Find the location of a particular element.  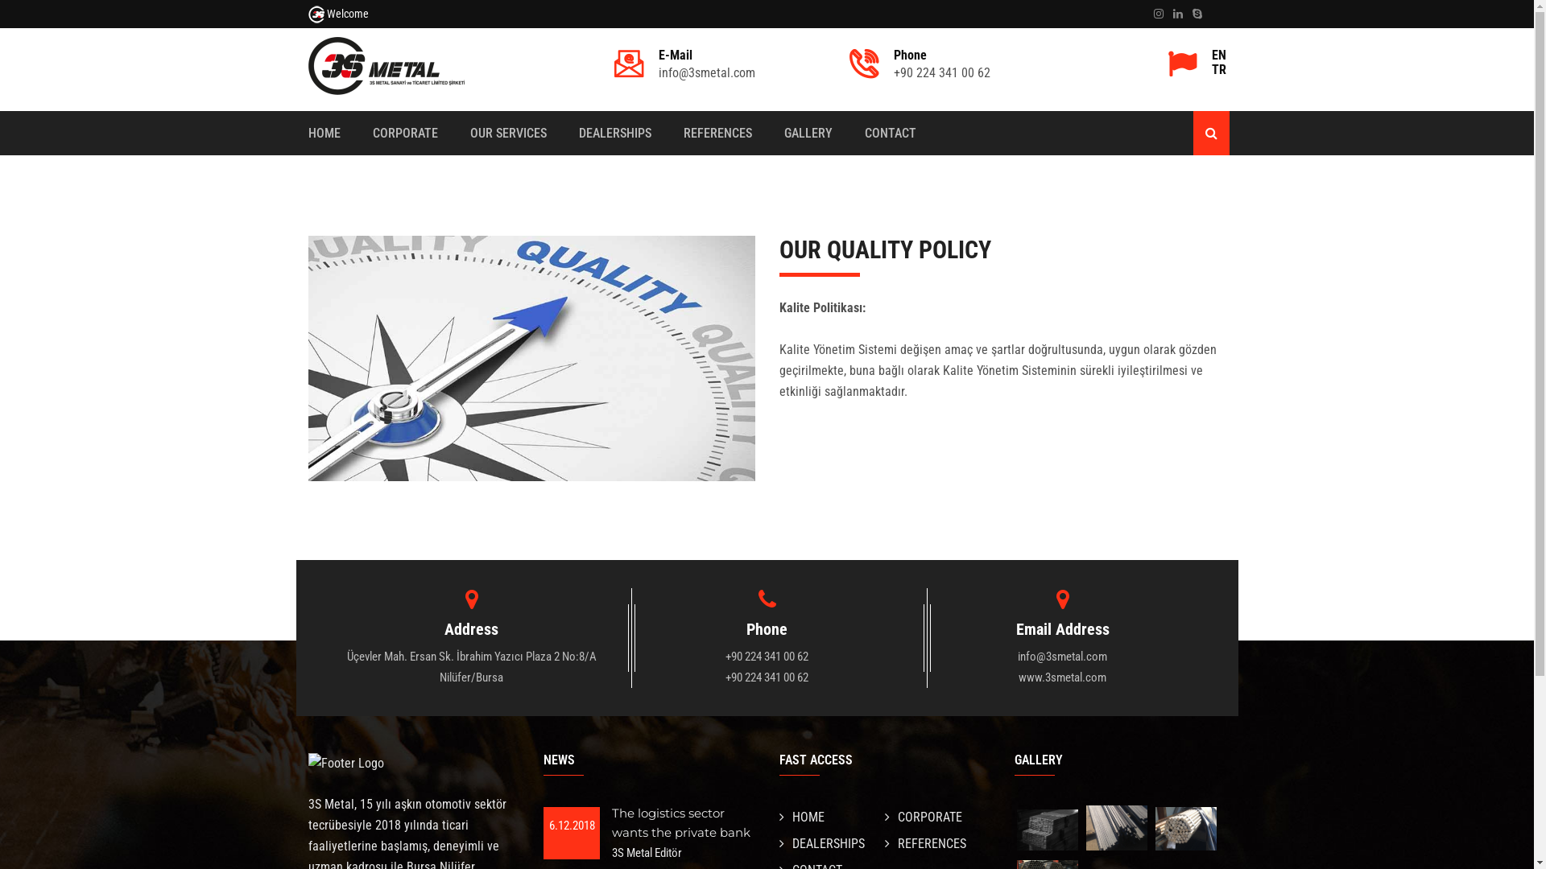

CORPORATE is located at coordinates (404, 134).